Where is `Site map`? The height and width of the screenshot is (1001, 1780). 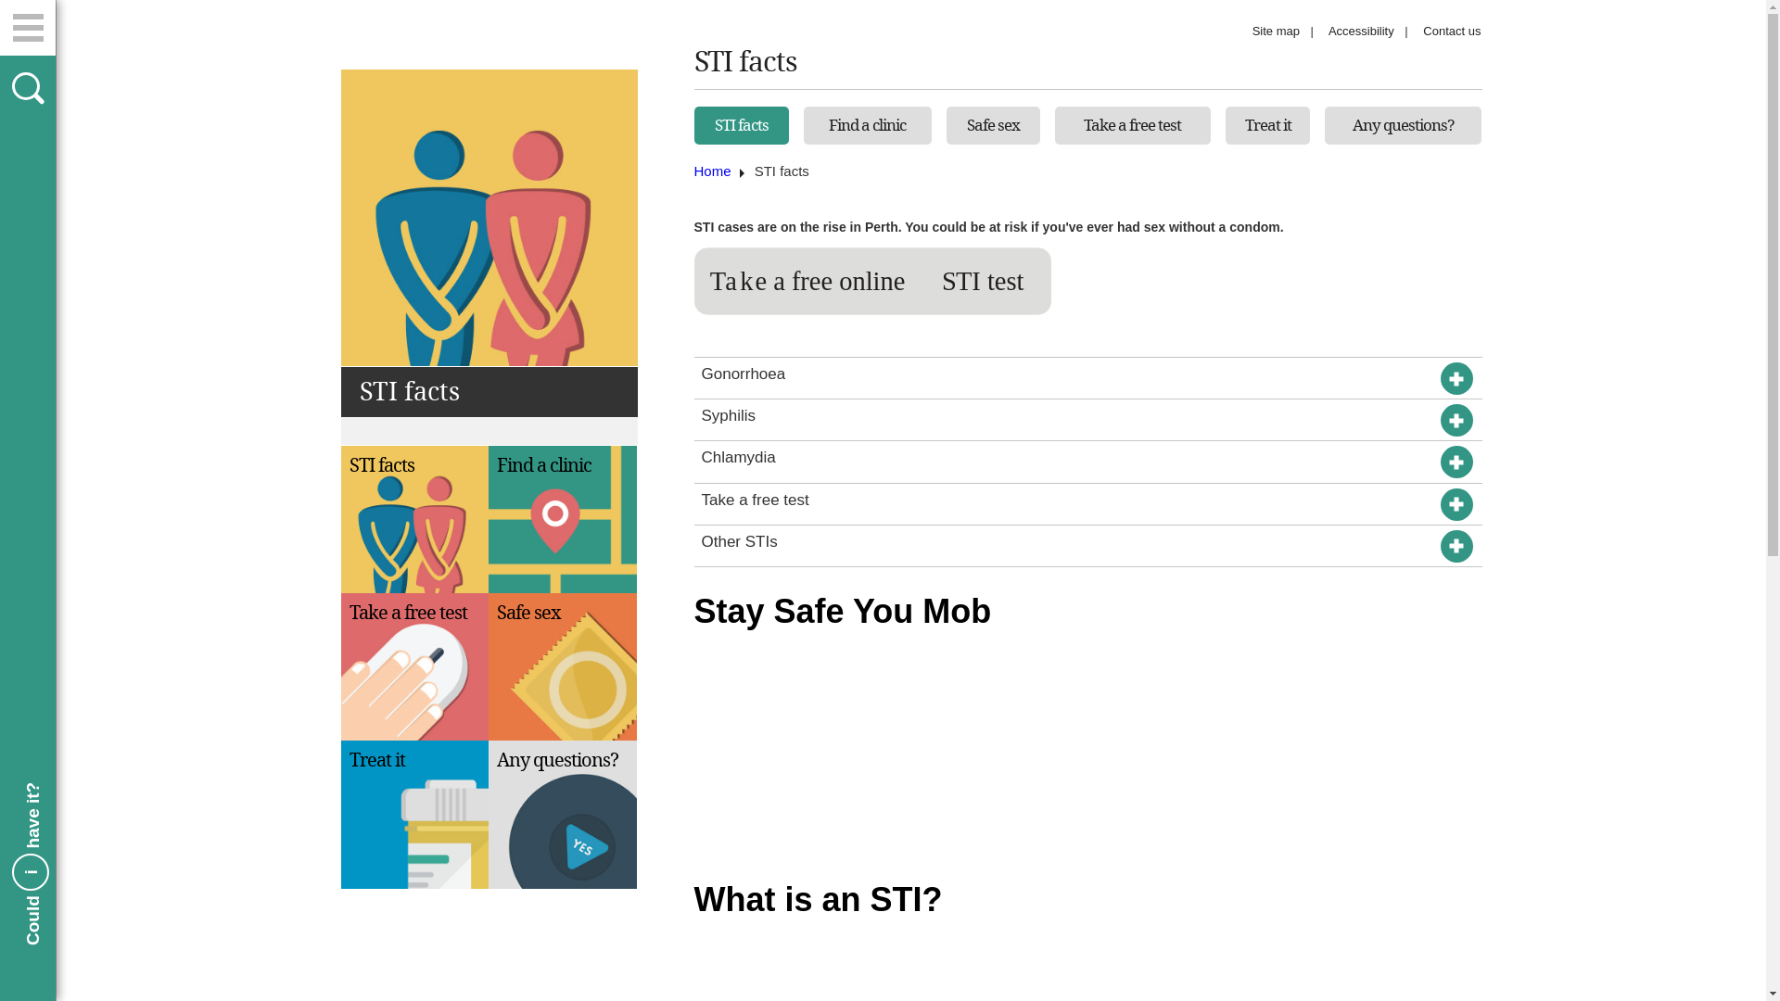 Site map is located at coordinates (1276, 32).